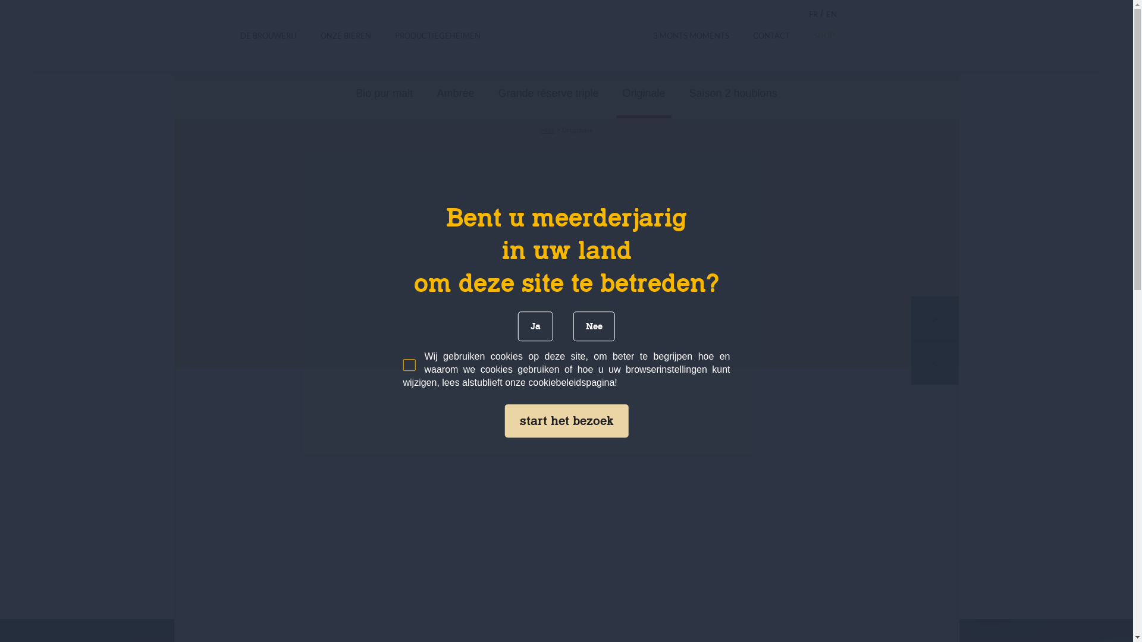 This screenshot has height=642, width=1142. Describe the element at coordinates (691, 36) in the screenshot. I see `3 MONTS MOMENTS` at that location.